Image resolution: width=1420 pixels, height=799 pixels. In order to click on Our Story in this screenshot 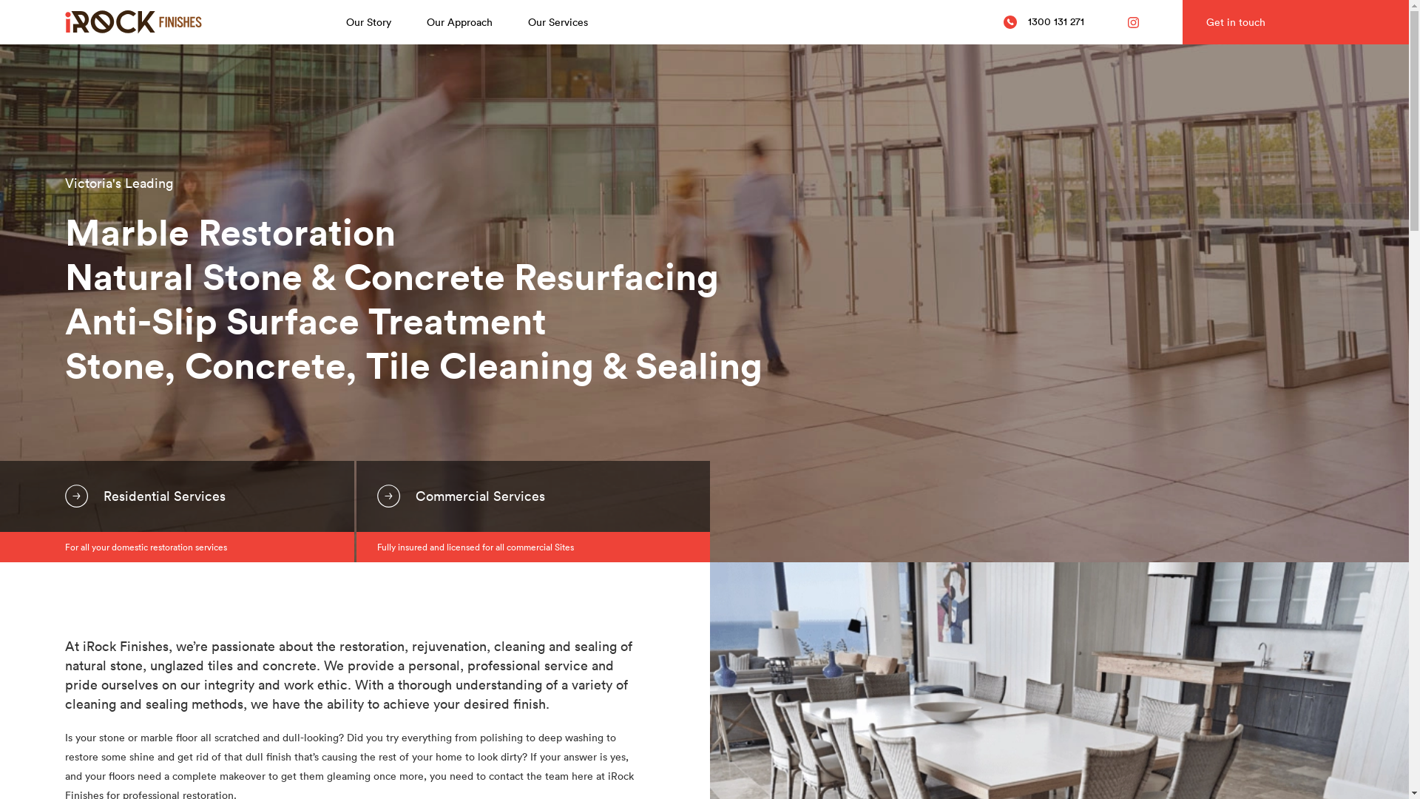, I will do `click(368, 22)`.